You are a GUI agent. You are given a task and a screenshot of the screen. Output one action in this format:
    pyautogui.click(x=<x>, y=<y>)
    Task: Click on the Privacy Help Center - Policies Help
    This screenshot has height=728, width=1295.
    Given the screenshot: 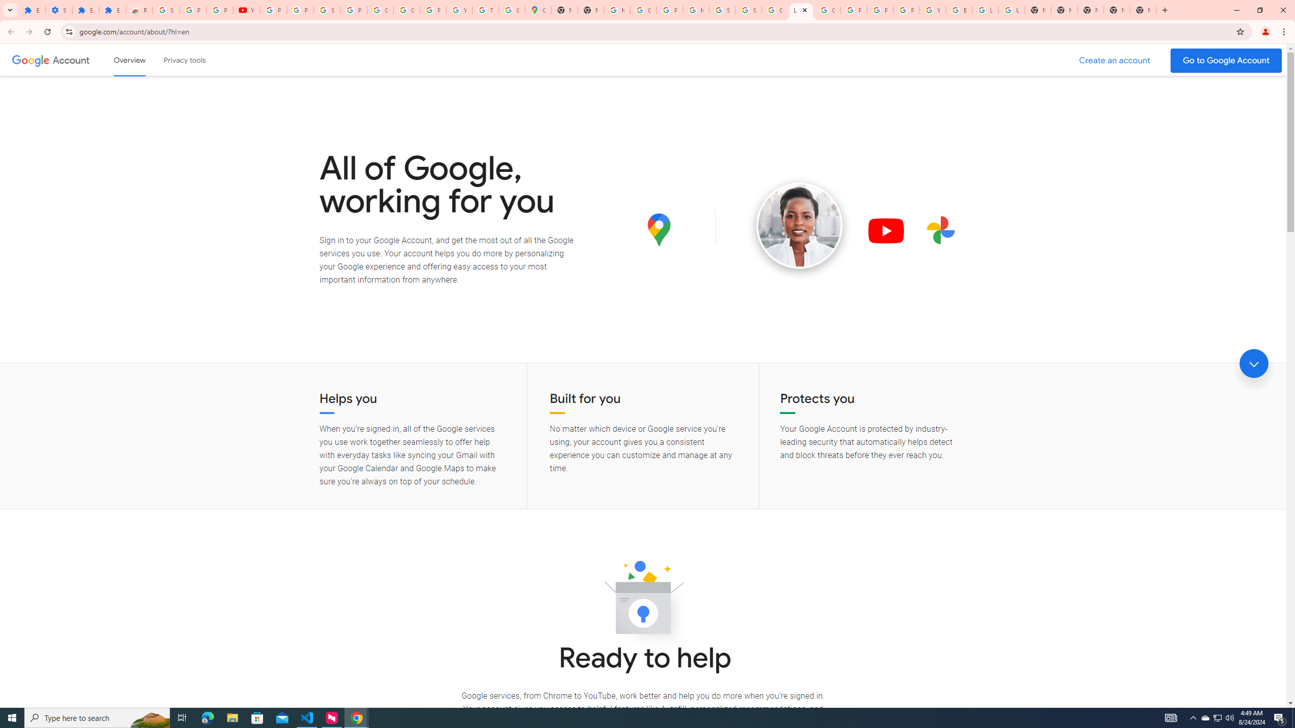 What is the action you would take?
    pyautogui.click(x=854, y=10)
    